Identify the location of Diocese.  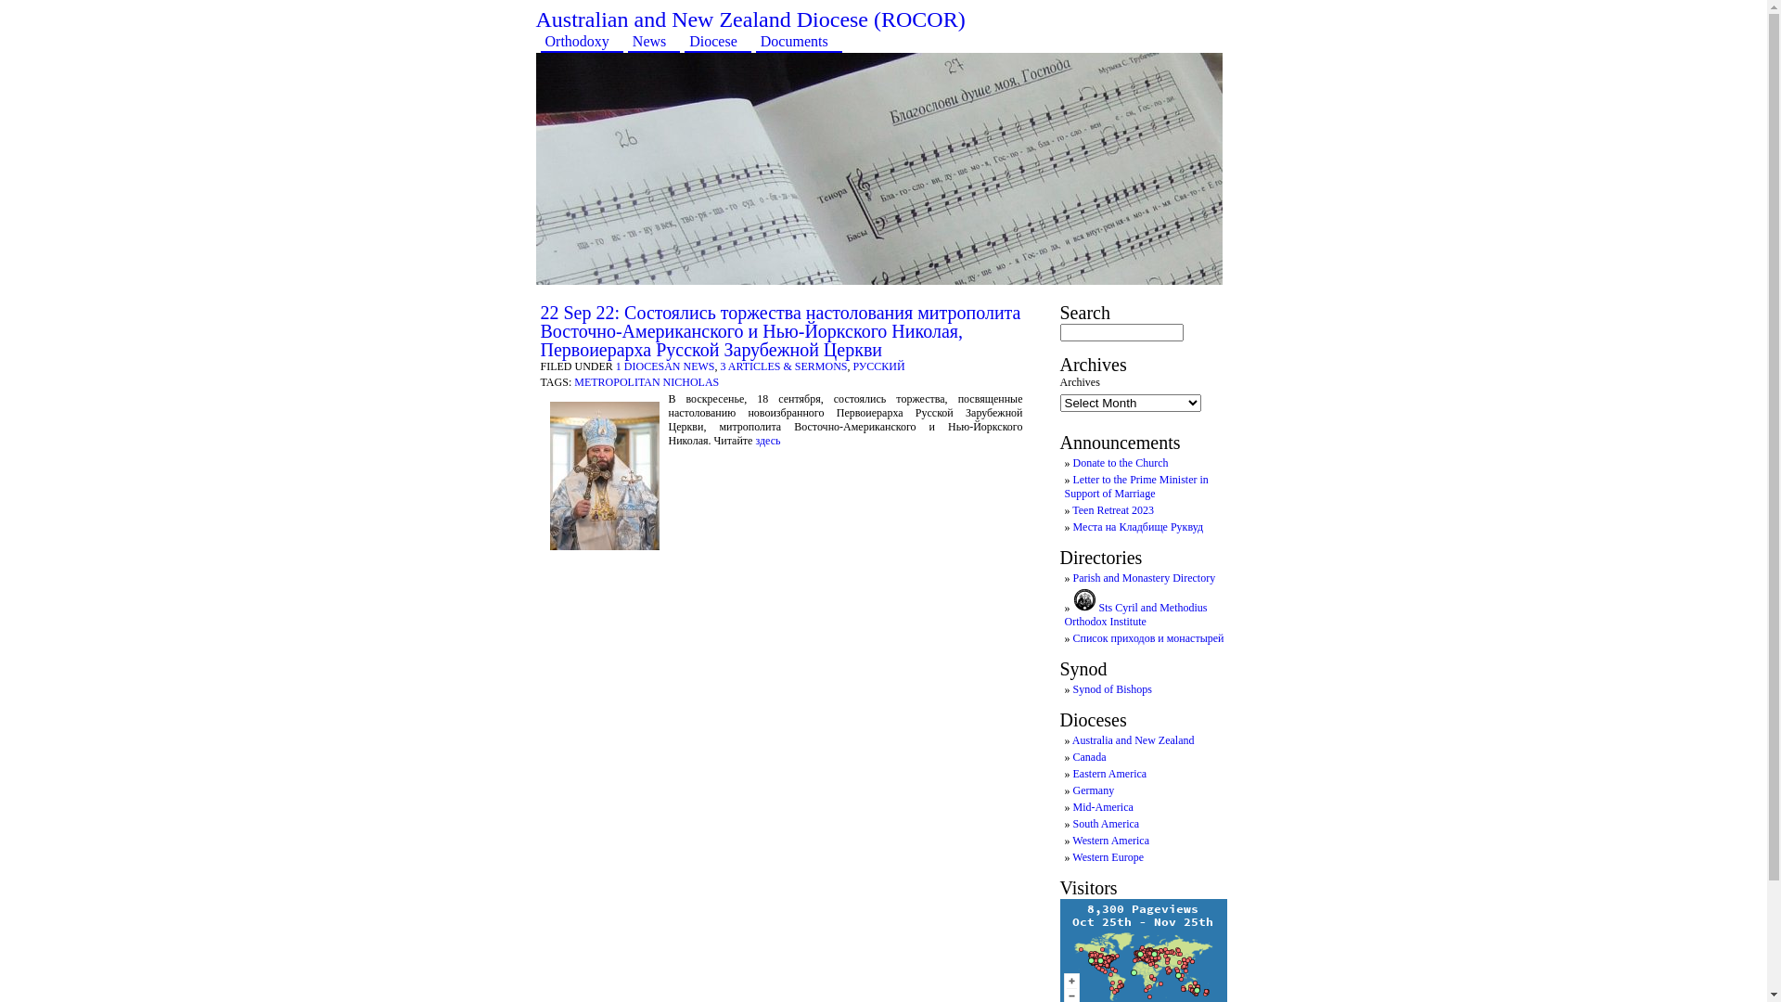
(718, 41).